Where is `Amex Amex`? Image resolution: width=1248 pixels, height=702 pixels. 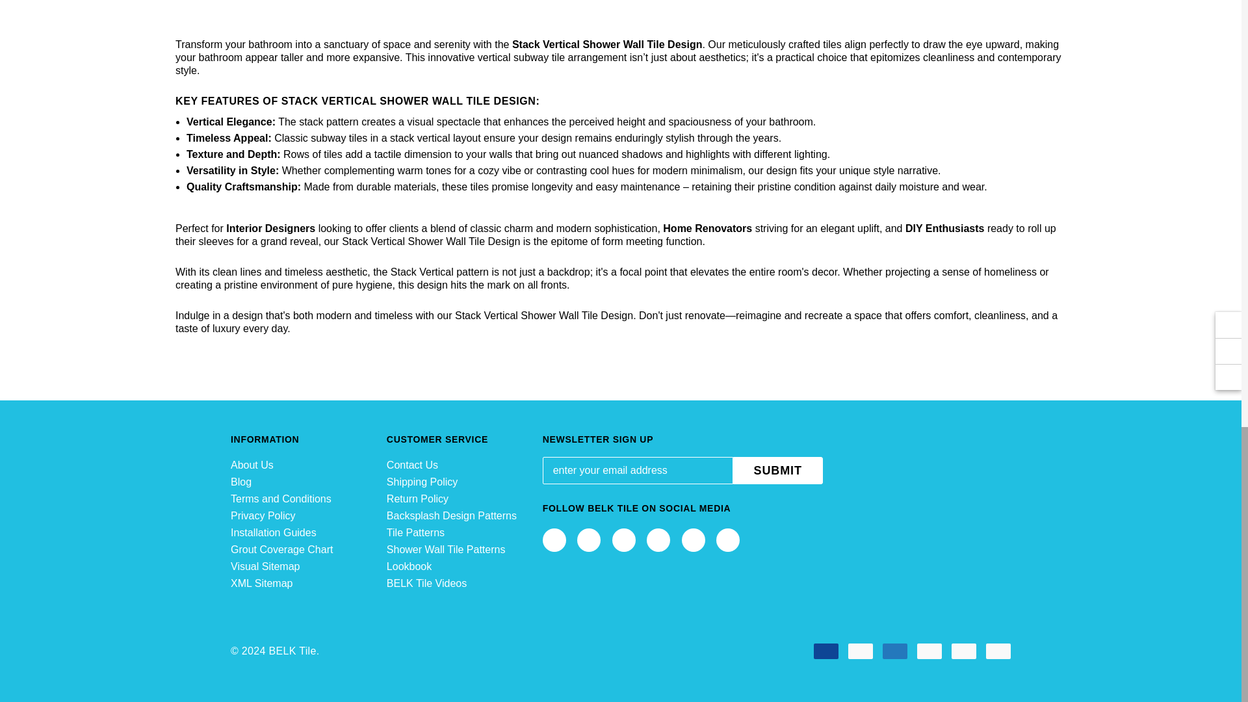 Amex Amex is located at coordinates (894, 651).